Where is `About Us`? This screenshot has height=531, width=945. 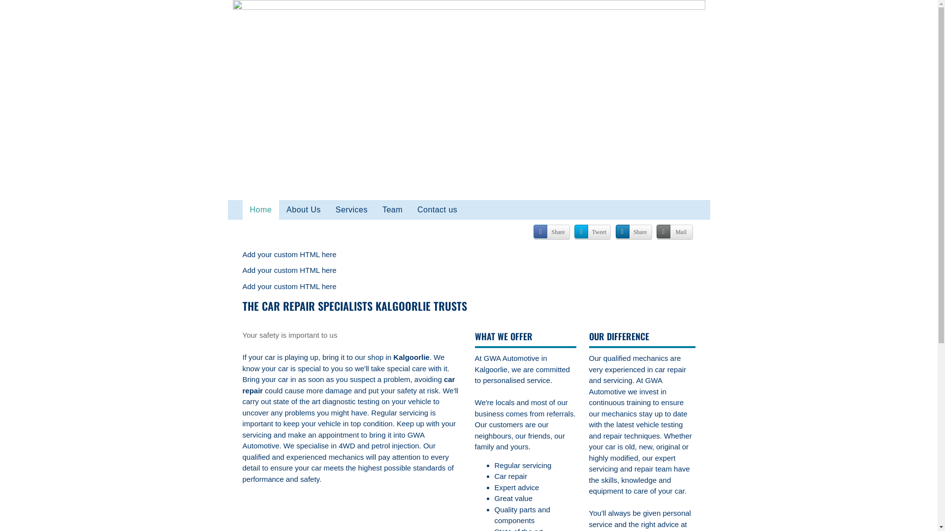
About Us is located at coordinates (304, 209).